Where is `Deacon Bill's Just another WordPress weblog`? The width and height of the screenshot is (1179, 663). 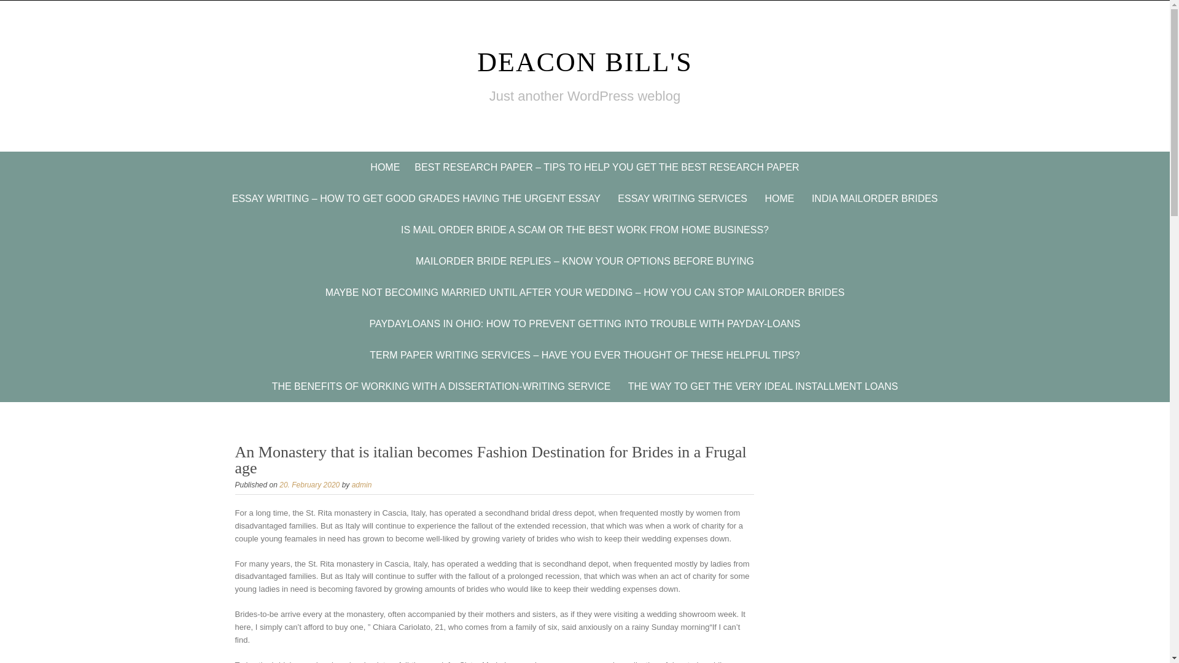 Deacon Bill's Just another WordPress weblog is located at coordinates (585, 62).